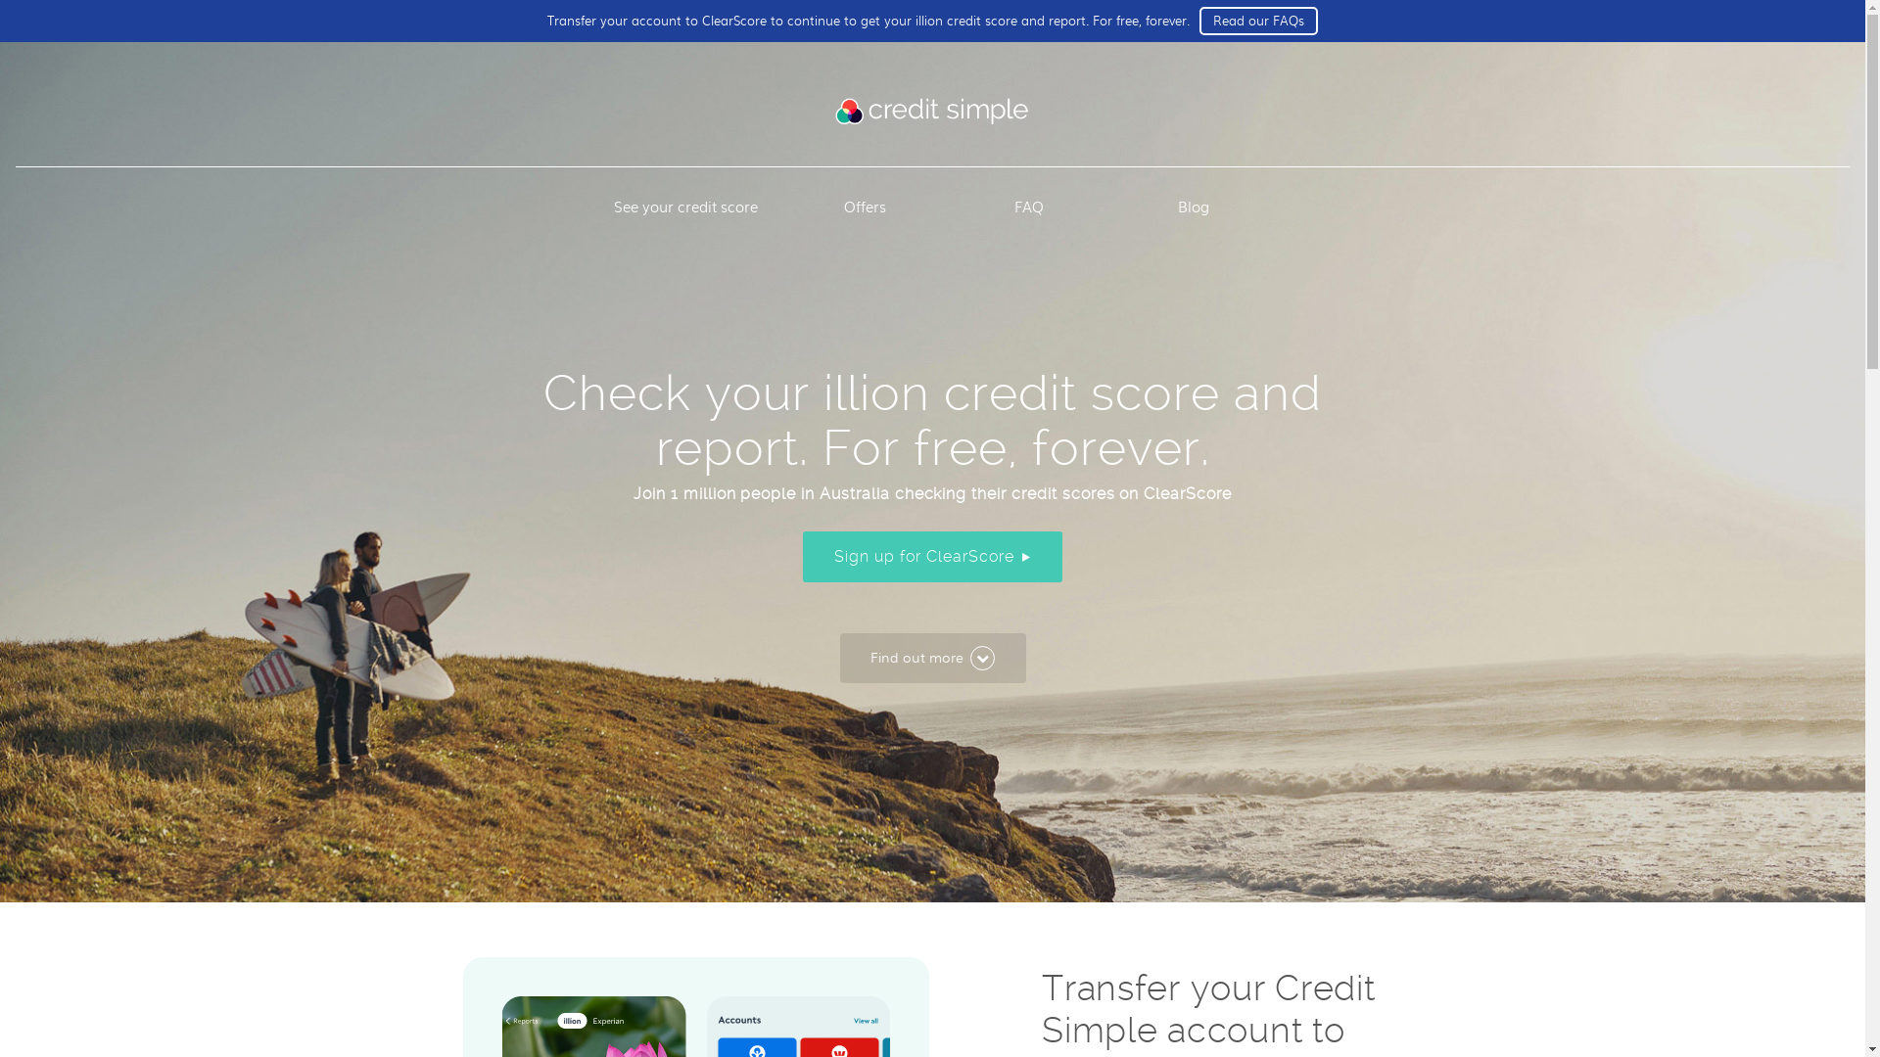  What do you see at coordinates (685, 207) in the screenshot?
I see `See your credit score` at bounding box center [685, 207].